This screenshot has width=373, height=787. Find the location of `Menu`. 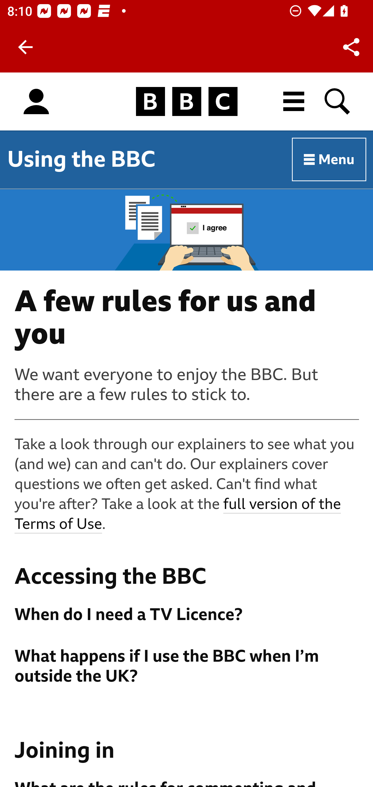

Menu is located at coordinates (329, 160).